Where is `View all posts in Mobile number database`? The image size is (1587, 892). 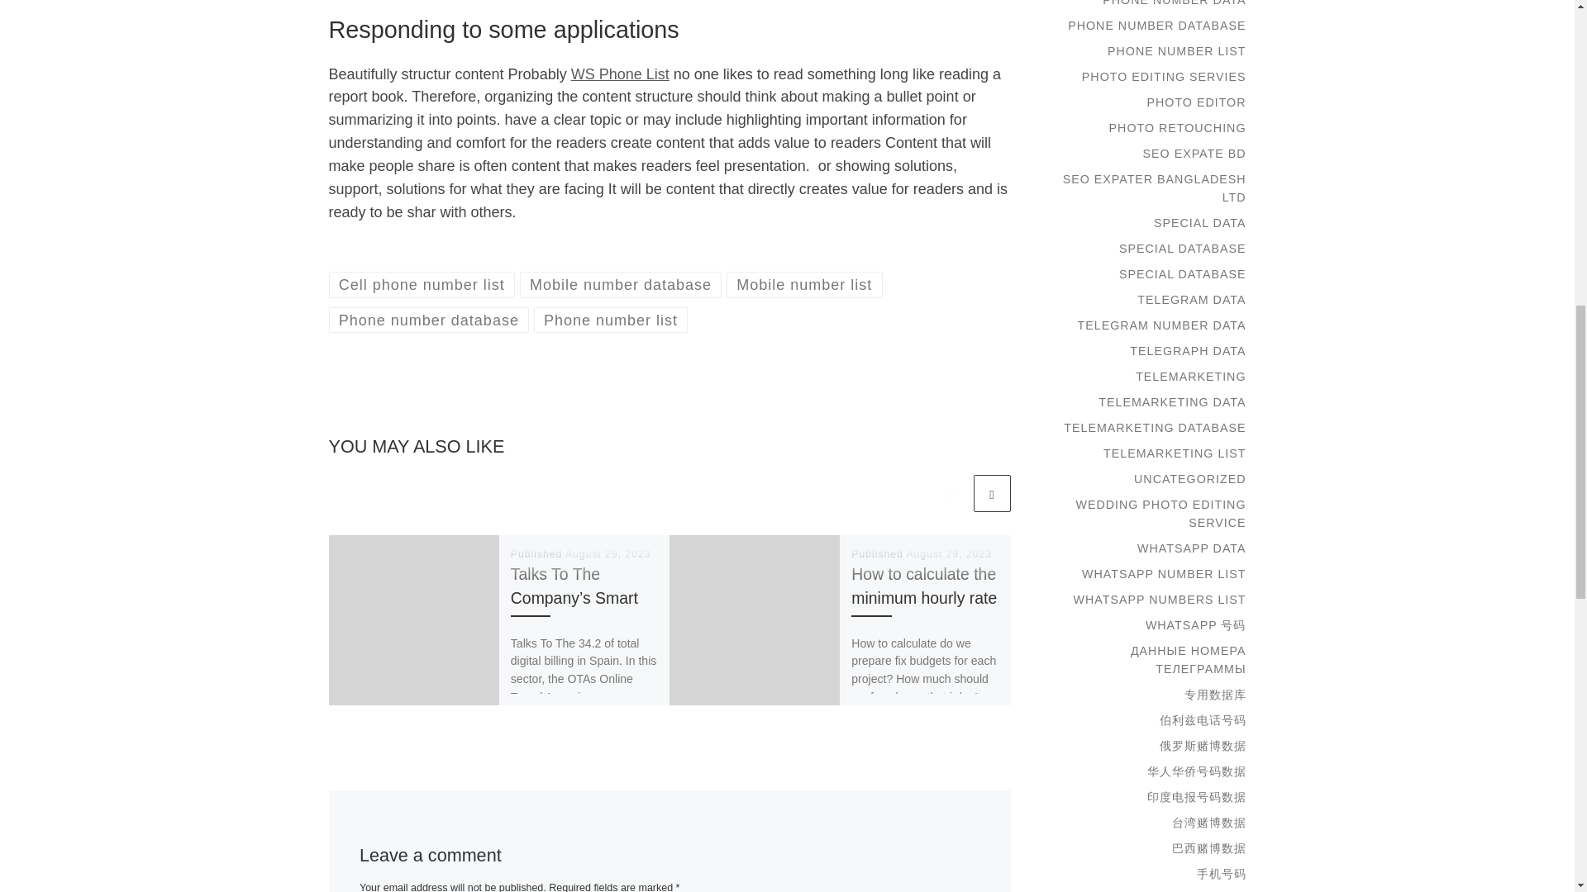 View all posts in Mobile number database is located at coordinates (621, 284).